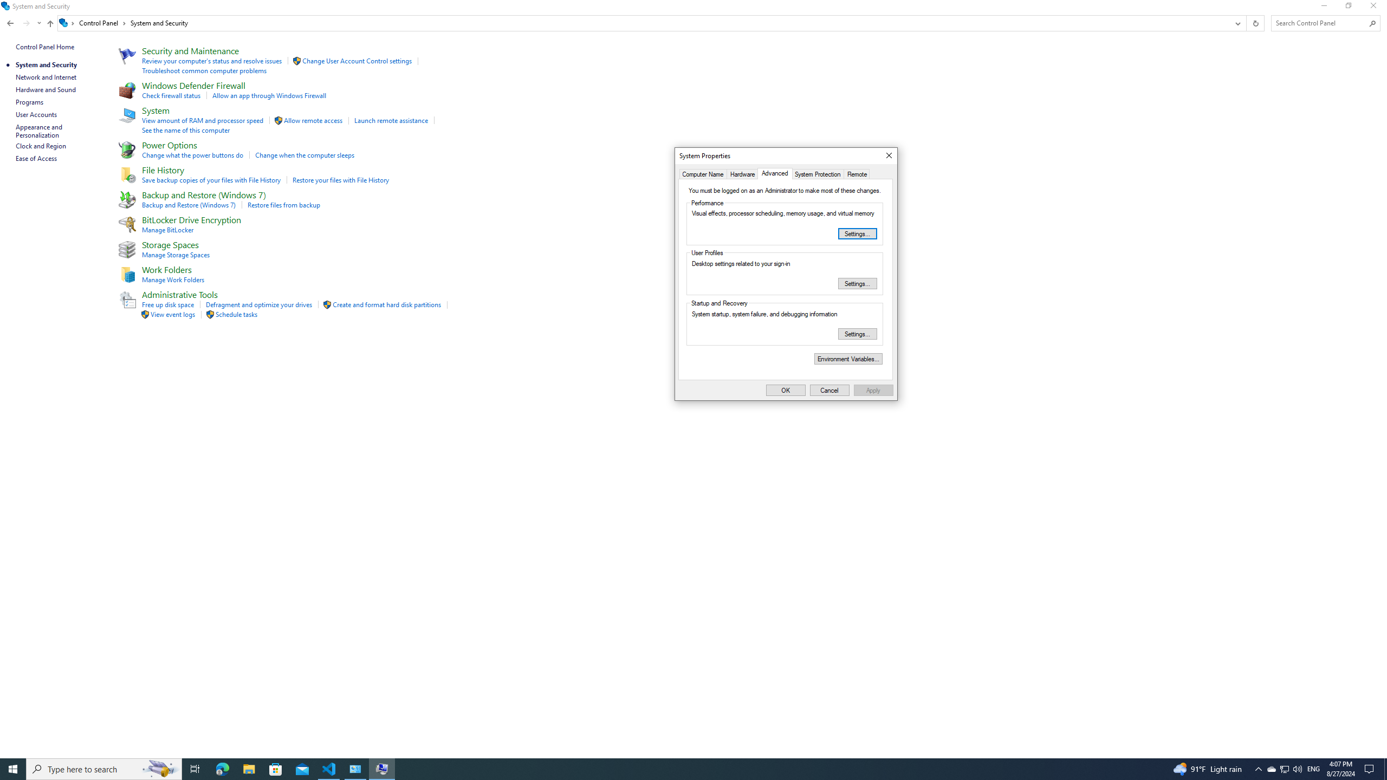 This screenshot has height=780, width=1387. I want to click on Close, so click(742, 173).